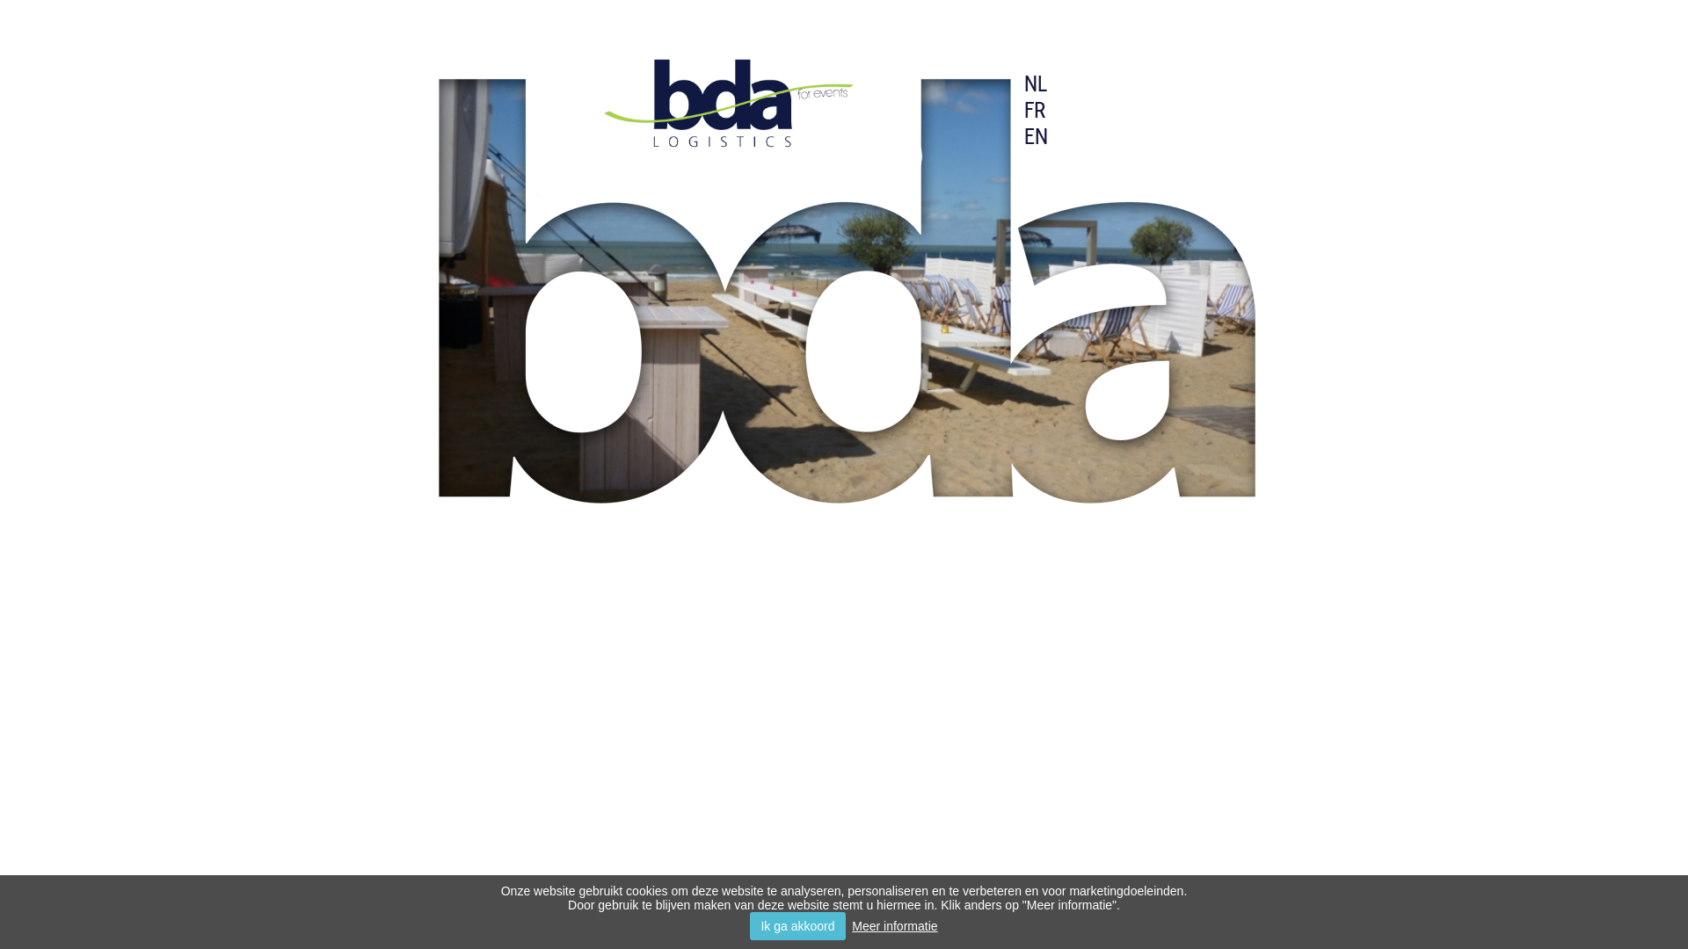  What do you see at coordinates (894, 926) in the screenshot?
I see `Meer informatie` at bounding box center [894, 926].